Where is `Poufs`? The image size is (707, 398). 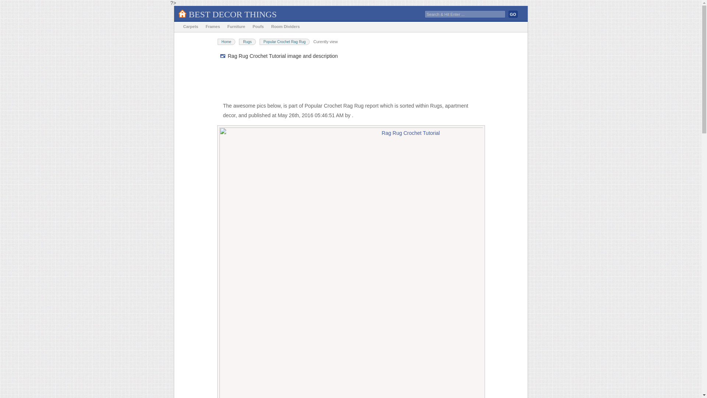
Poufs is located at coordinates (258, 27).